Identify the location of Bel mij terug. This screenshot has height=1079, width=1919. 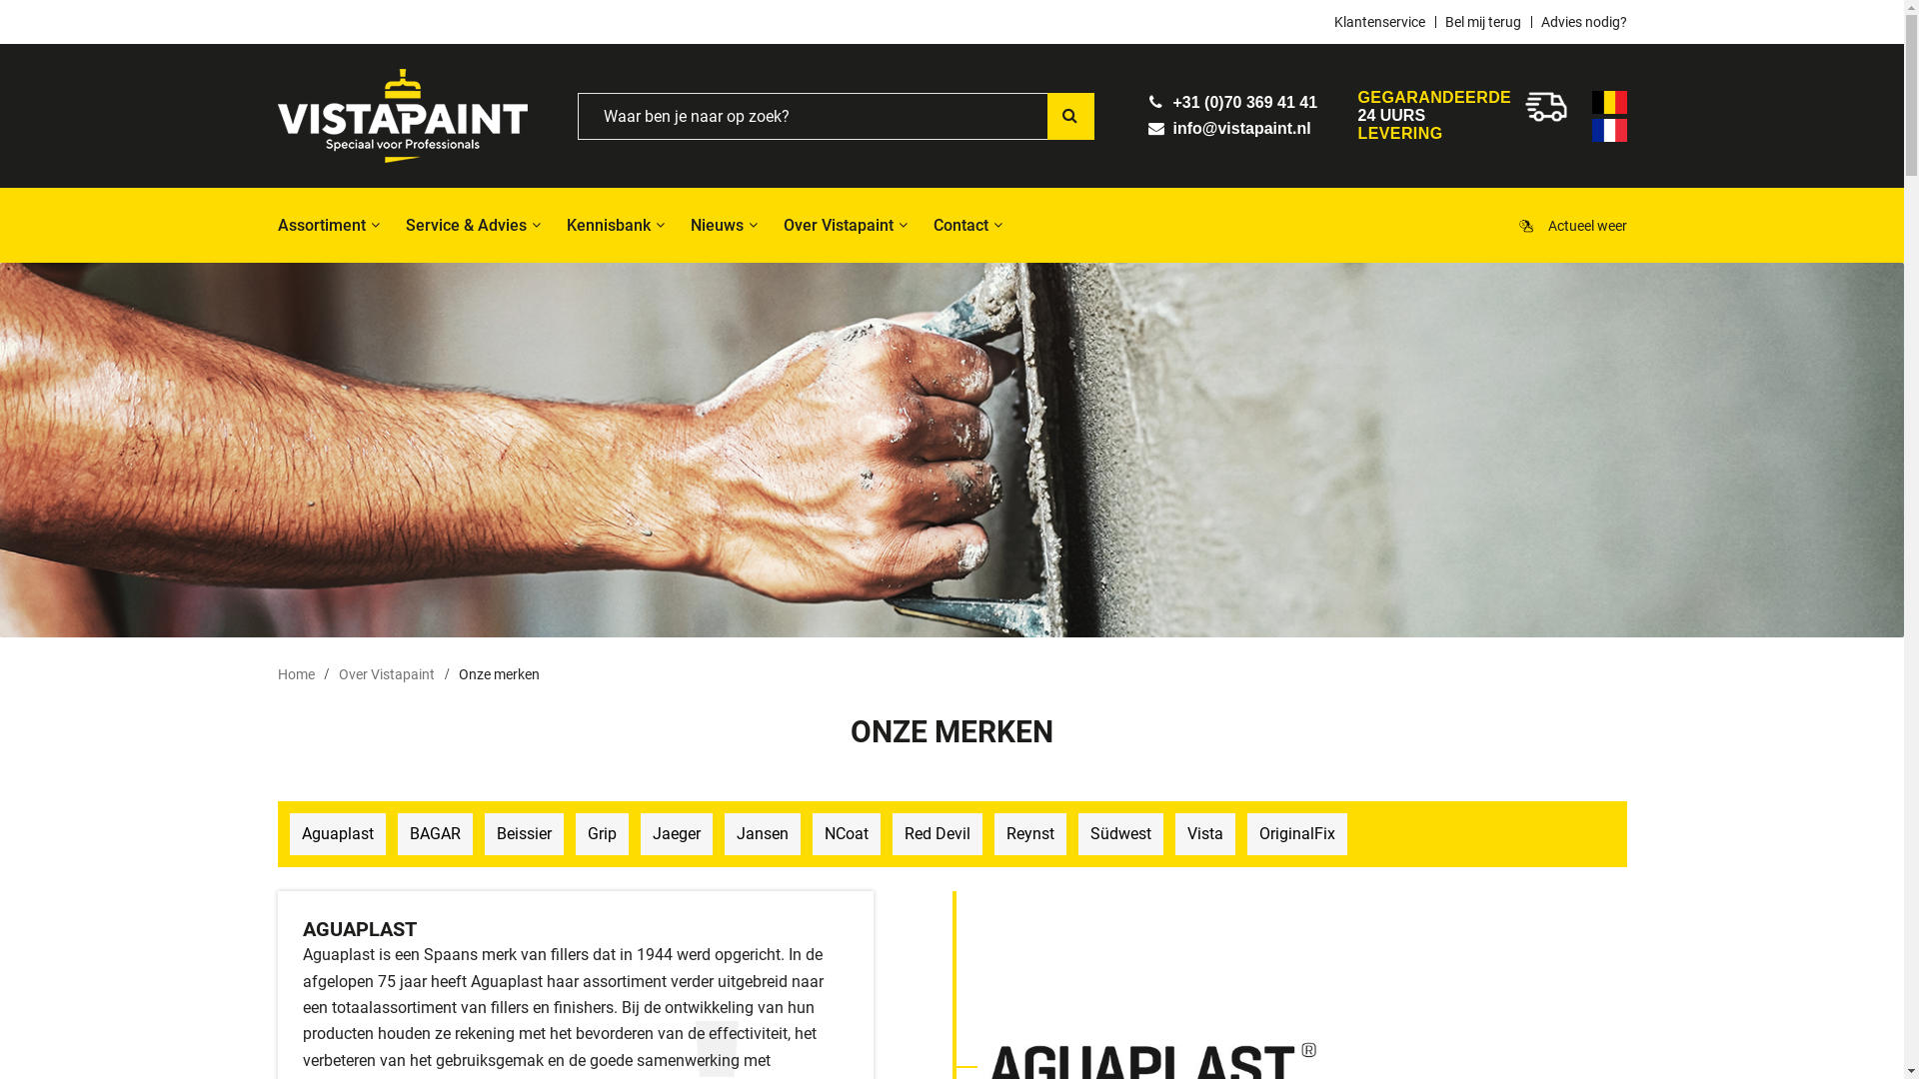
(1483, 22).